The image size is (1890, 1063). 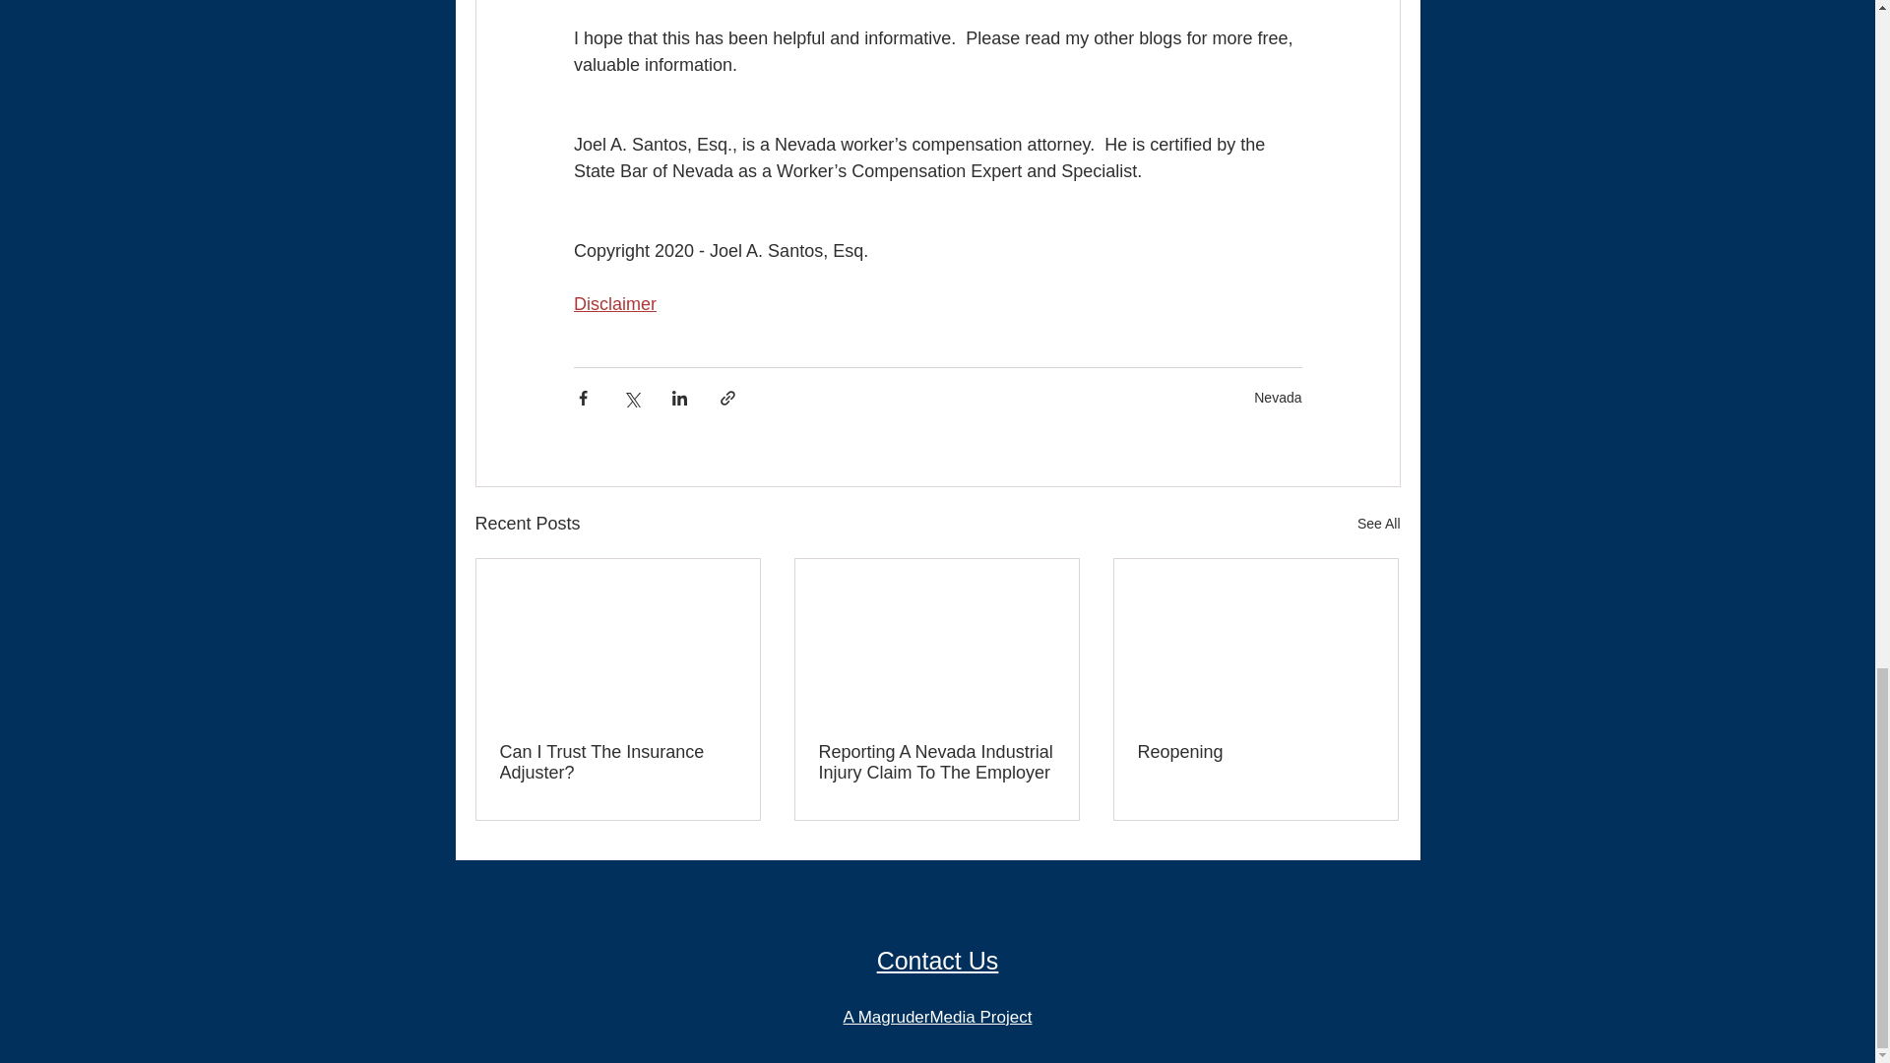 I want to click on Reopening, so click(x=1255, y=752).